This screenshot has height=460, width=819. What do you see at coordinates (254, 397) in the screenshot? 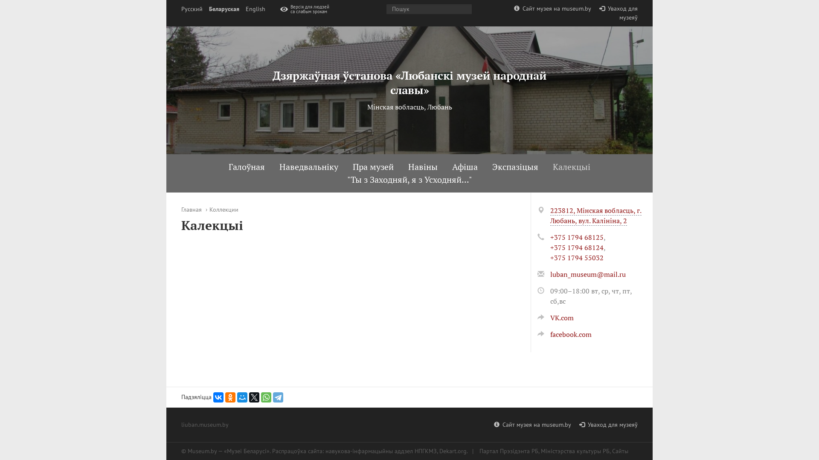
I see `Twitter` at bounding box center [254, 397].